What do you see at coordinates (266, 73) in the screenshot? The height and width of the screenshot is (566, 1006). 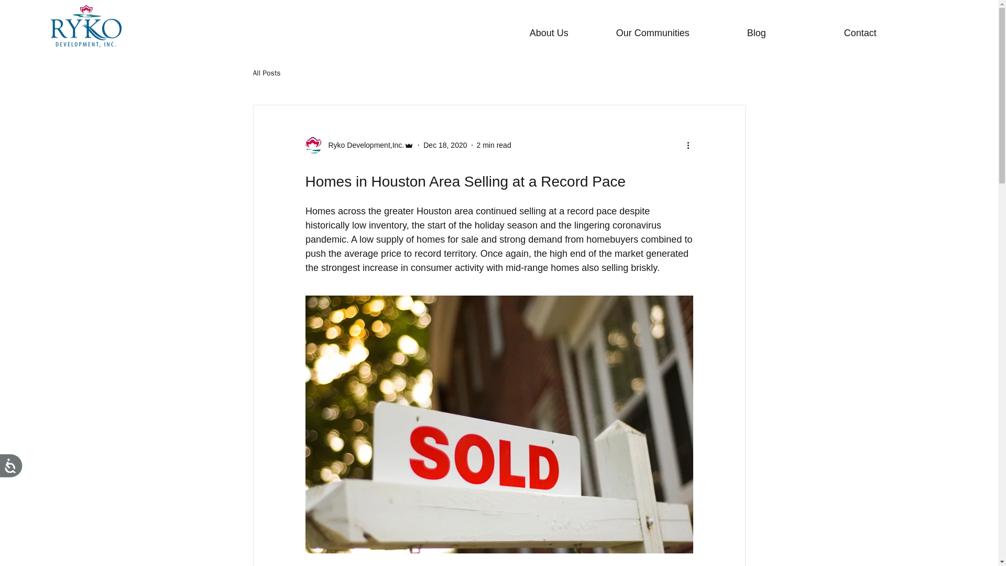 I see `All Posts` at bounding box center [266, 73].